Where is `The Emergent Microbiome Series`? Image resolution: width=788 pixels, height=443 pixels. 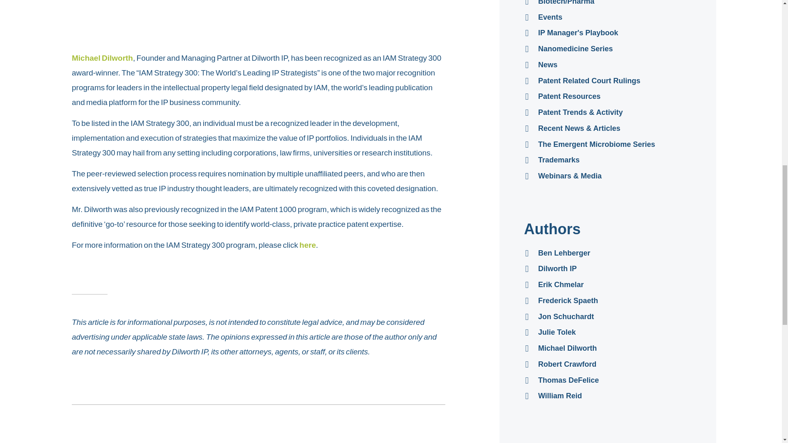
The Emergent Microbiome Series is located at coordinates (607, 145).